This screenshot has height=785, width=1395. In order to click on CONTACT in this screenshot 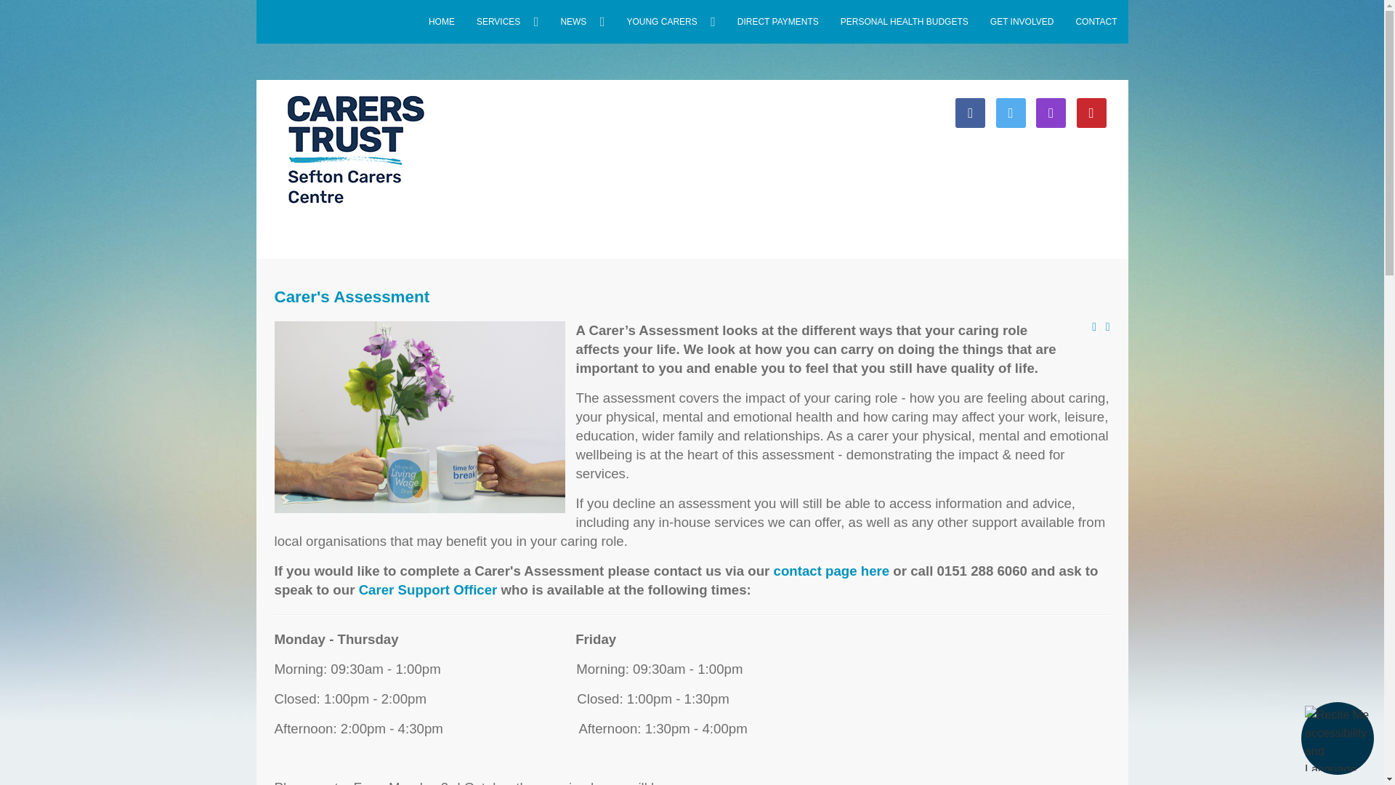, I will do `click(1096, 22)`.